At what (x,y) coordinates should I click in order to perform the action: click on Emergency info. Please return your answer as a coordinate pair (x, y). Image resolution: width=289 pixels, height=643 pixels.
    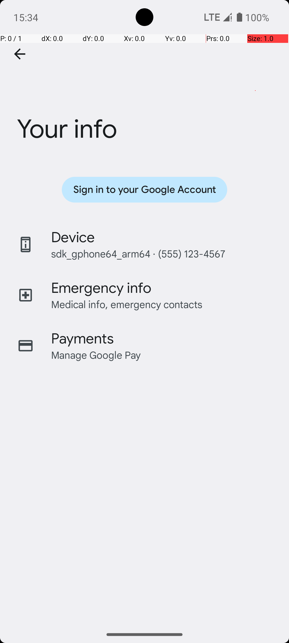
    Looking at the image, I should click on (101, 288).